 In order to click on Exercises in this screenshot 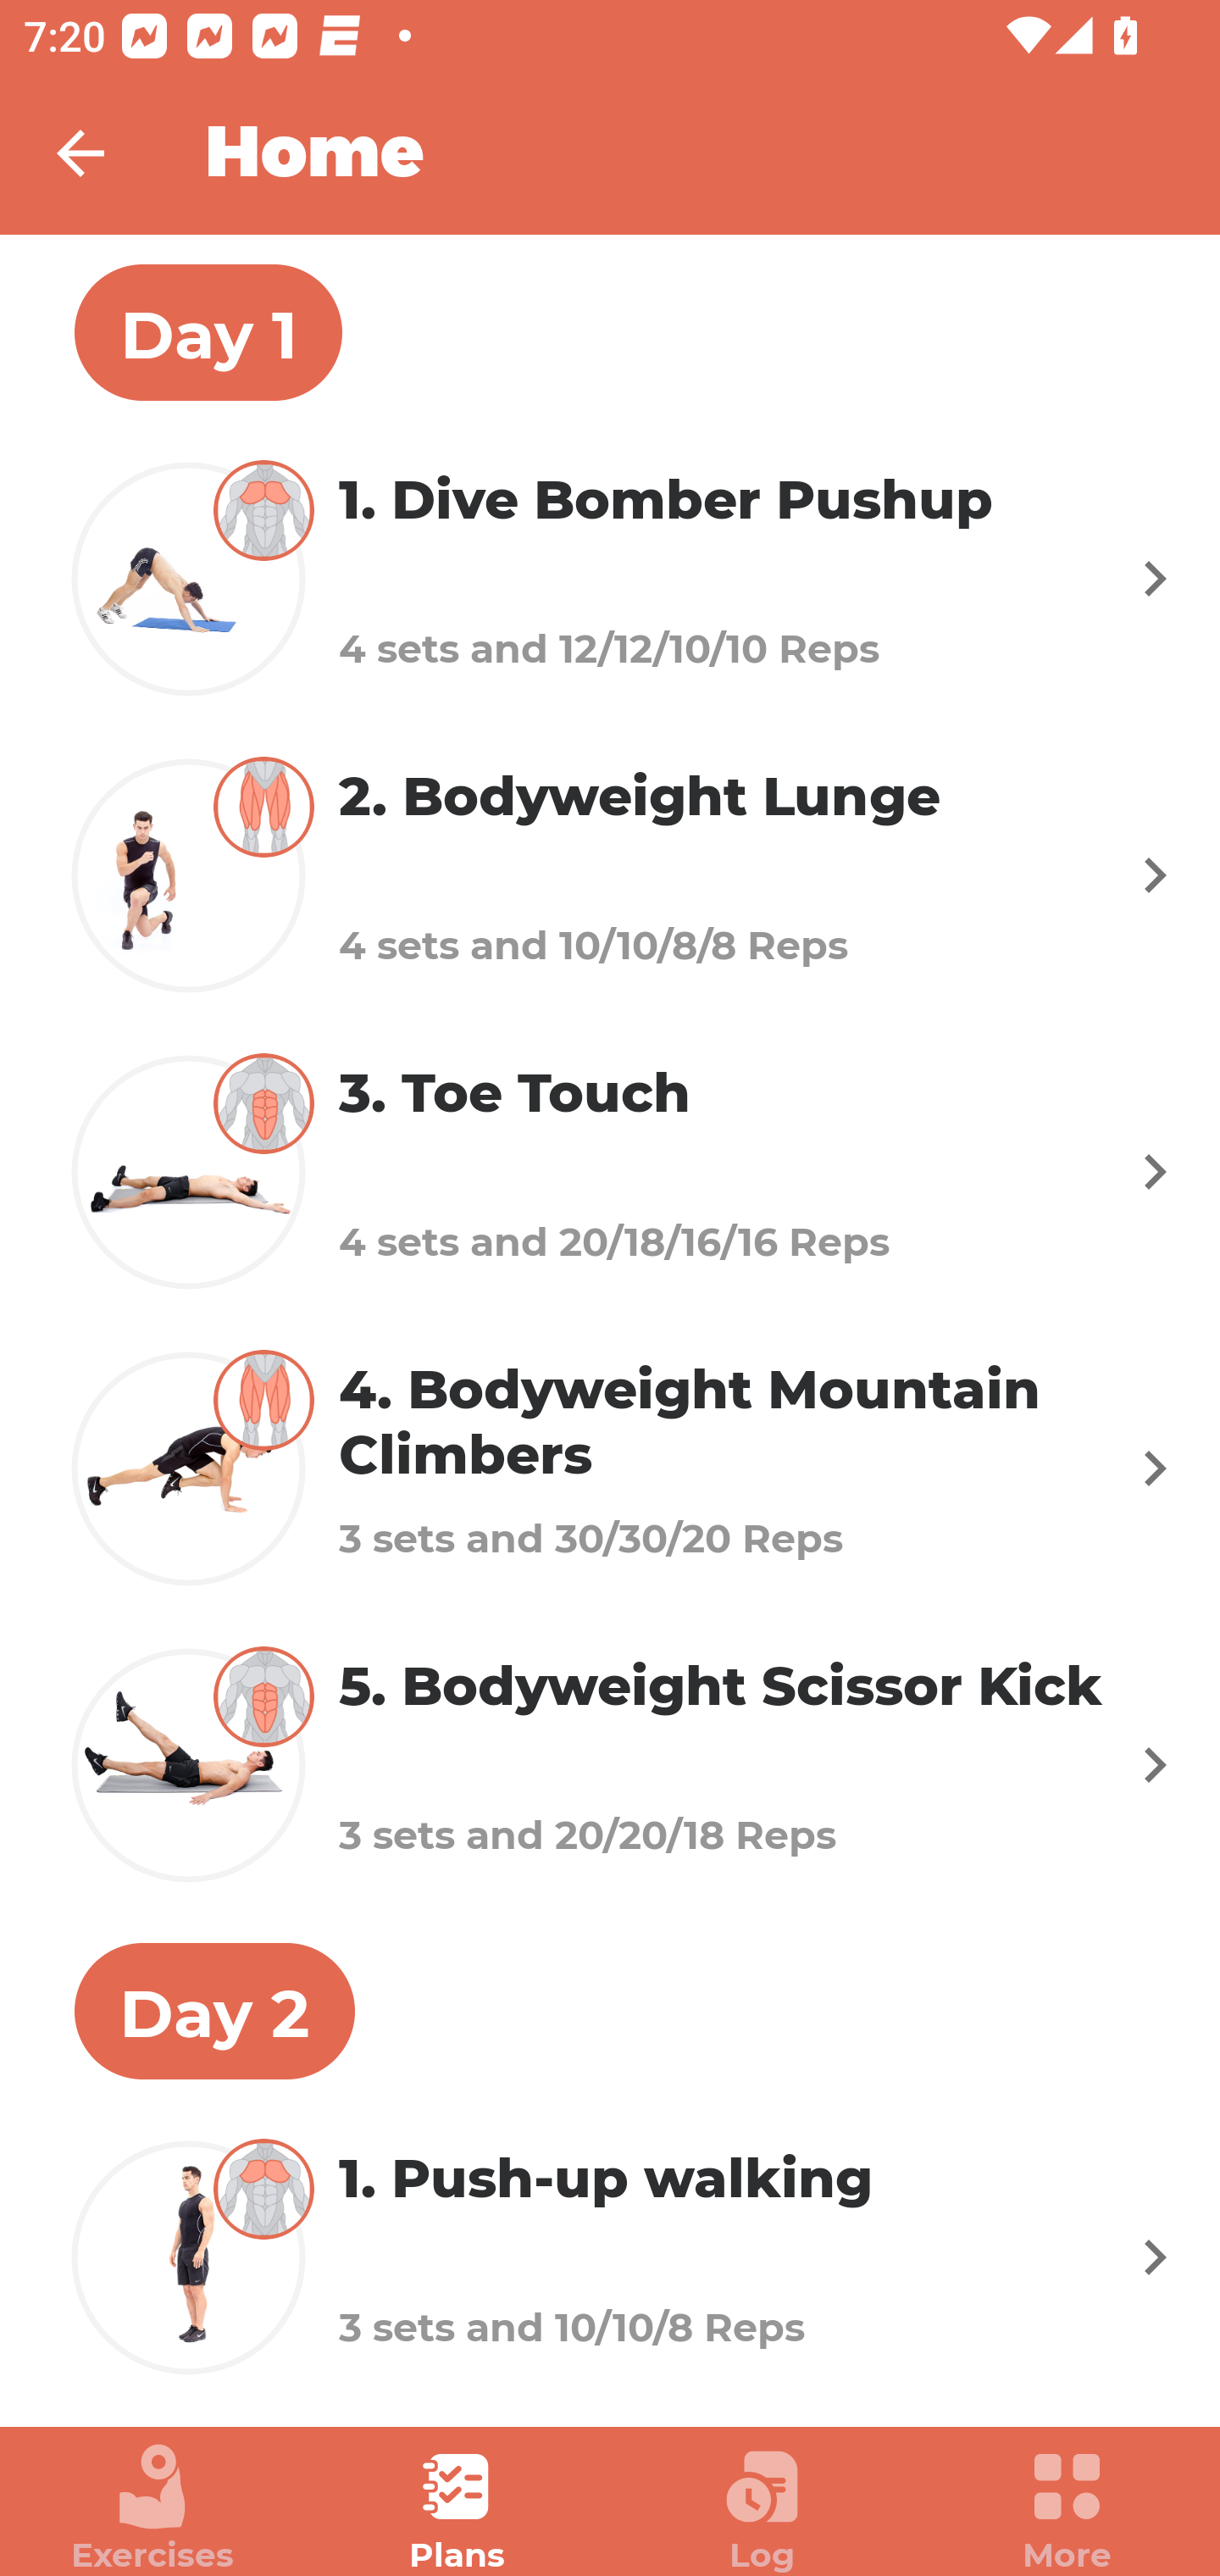, I will do `click(152, 2508)`.